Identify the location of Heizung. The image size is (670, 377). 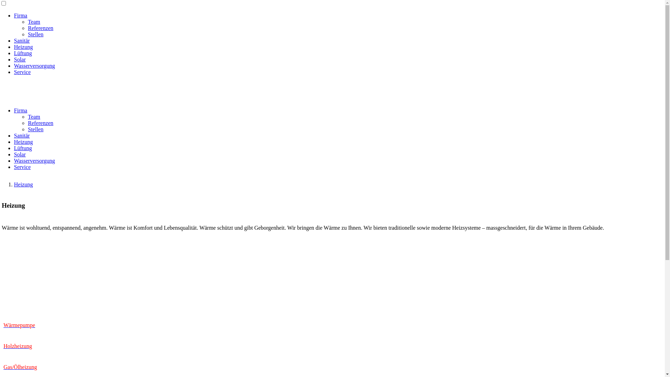
(23, 184).